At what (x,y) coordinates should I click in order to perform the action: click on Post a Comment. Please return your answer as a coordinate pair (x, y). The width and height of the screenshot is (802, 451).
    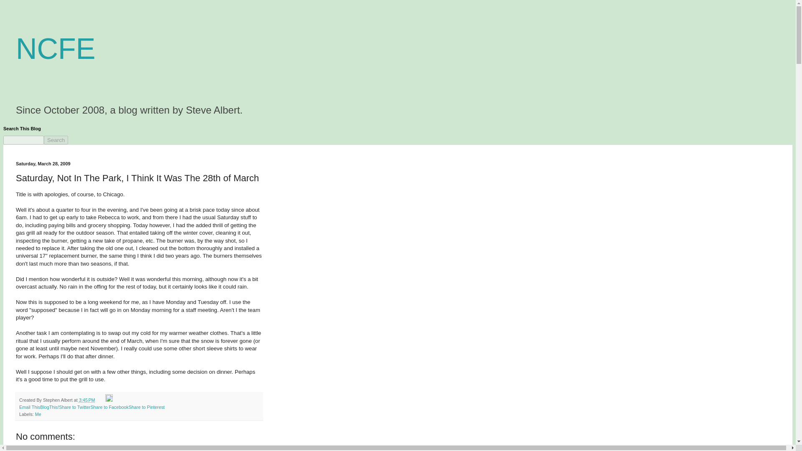
    Looking at the image, I should click on (34, 449).